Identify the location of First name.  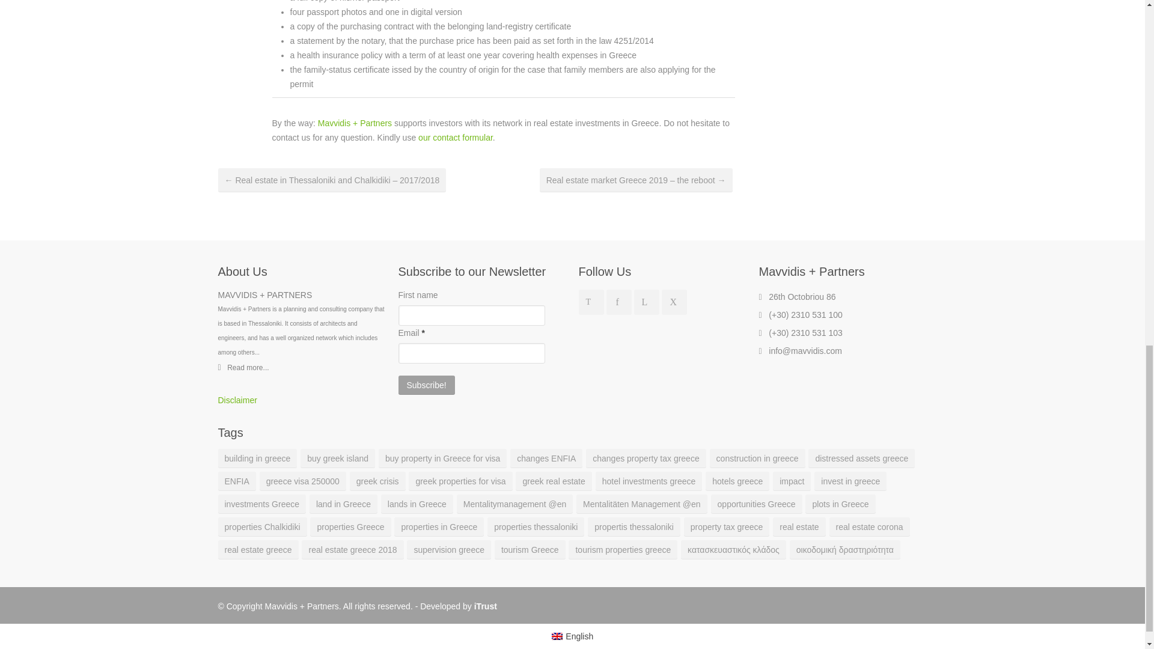
(471, 315).